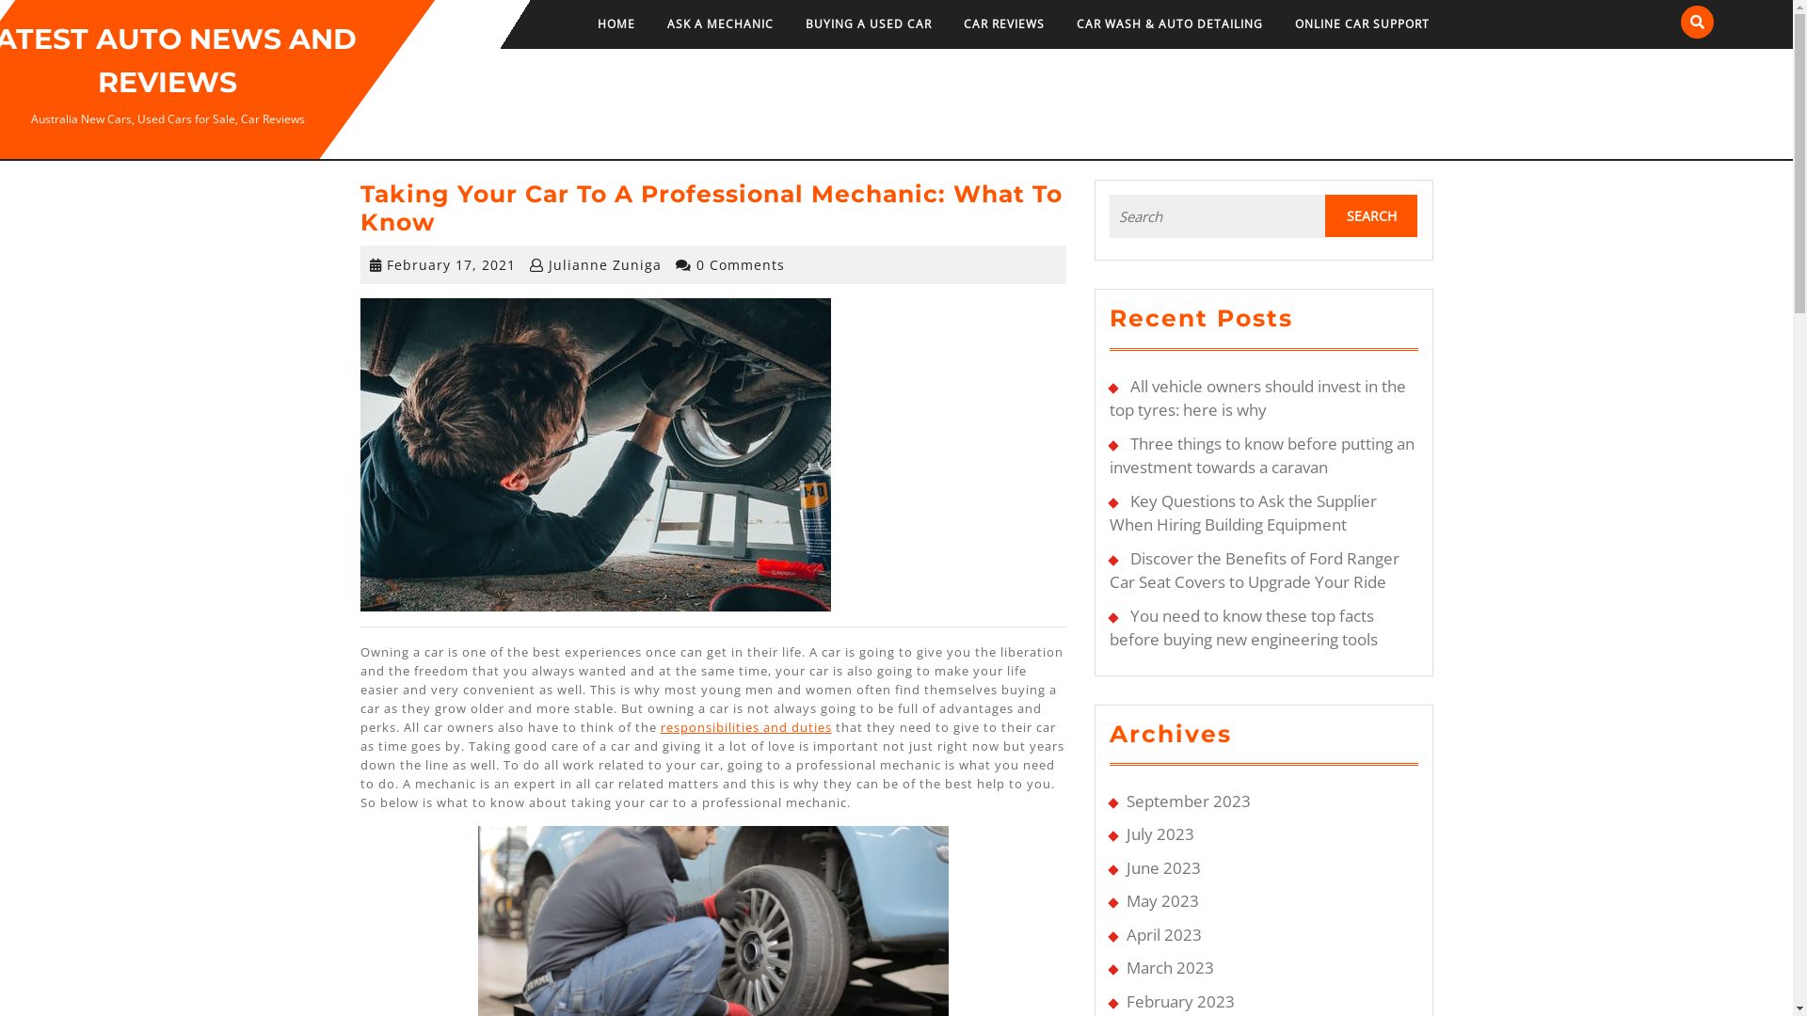 Image resolution: width=1807 pixels, height=1016 pixels. I want to click on March 2023, so click(1169, 967).